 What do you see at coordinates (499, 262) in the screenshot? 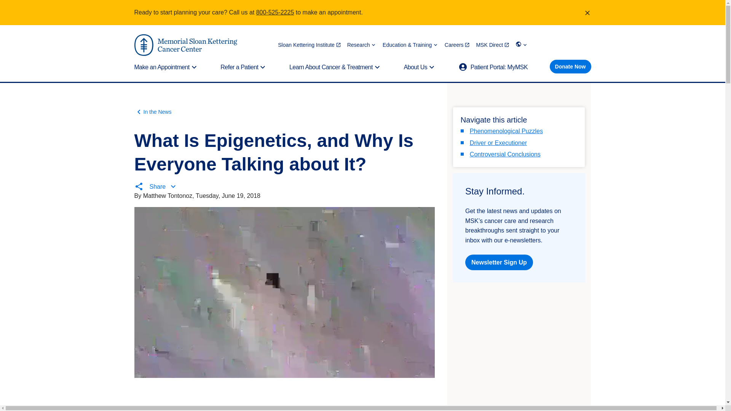
I see `Newsletter Sign Up` at bounding box center [499, 262].